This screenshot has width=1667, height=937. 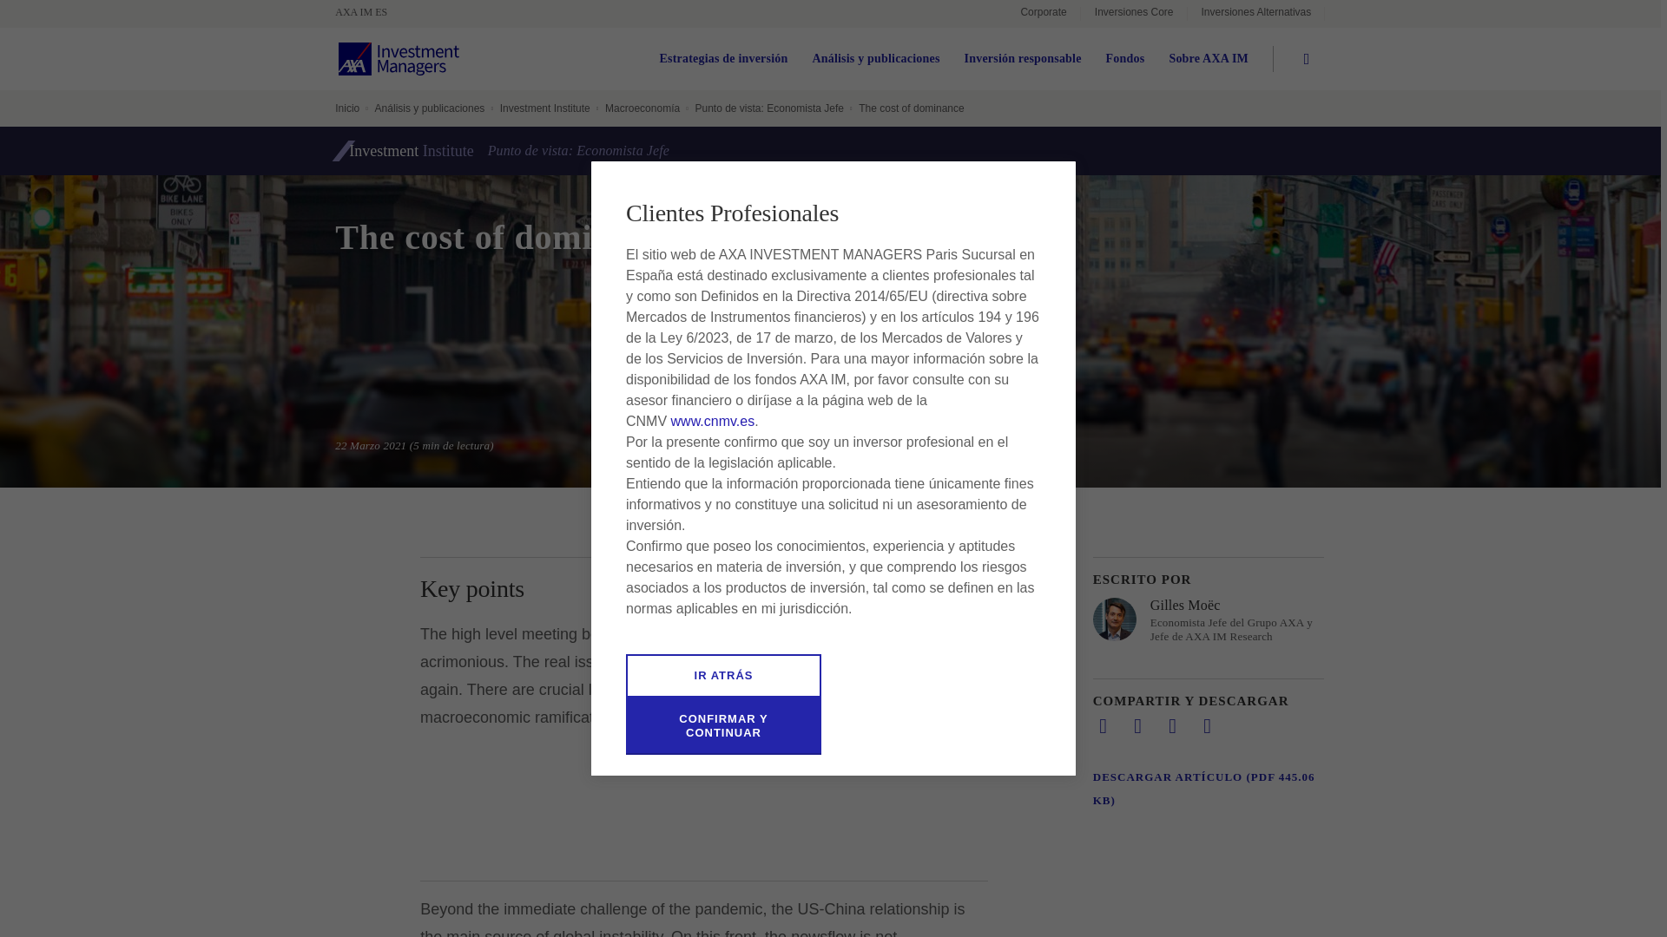 What do you see at coordinates (713, 421) in the screenshot?
I see `www.cnmv.es` at bounding box center [713, 421].